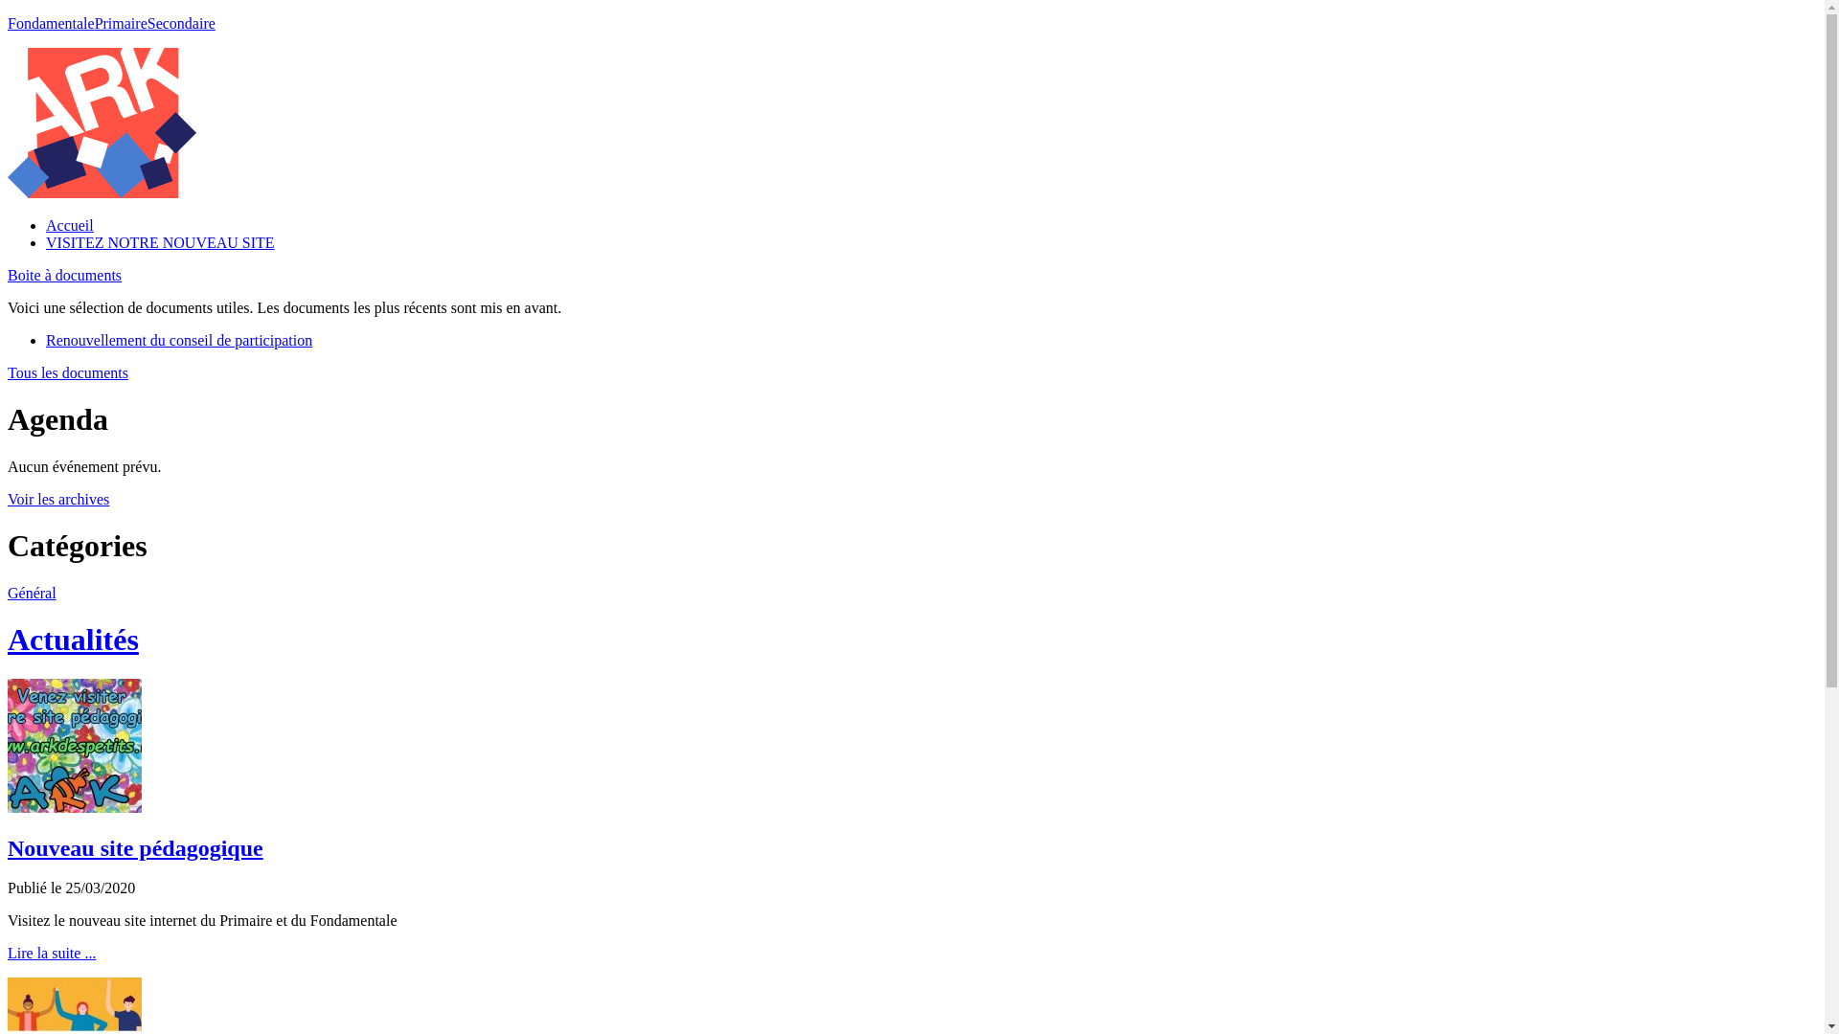 This screenshot has height=1034, width=1839. I want to click on Fondamentale, so click(52, 23).